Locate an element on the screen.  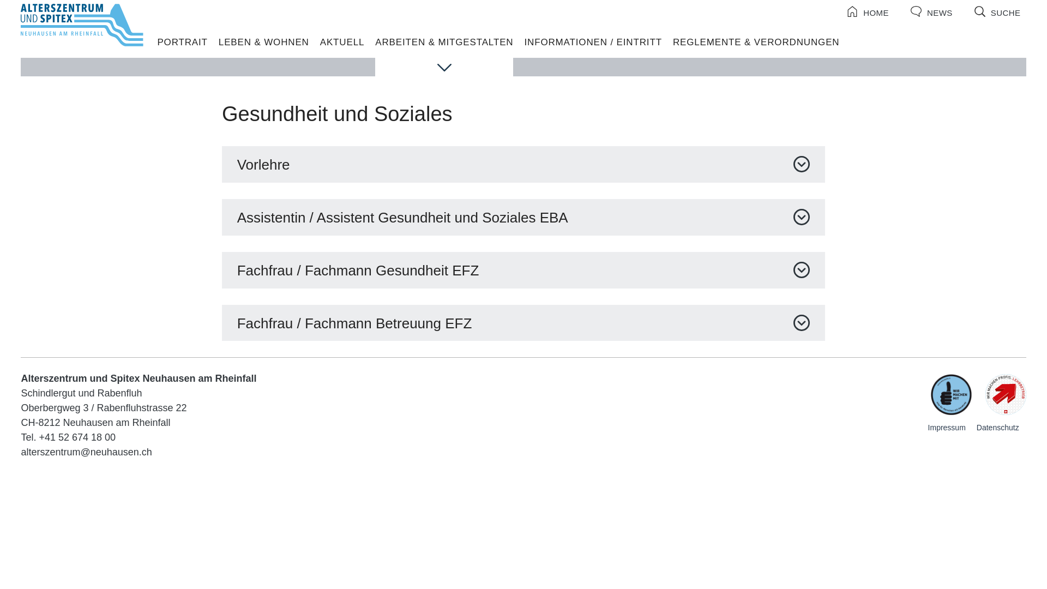
alterszentrum@neuhausen.ch is located at coordinates (86, 452).